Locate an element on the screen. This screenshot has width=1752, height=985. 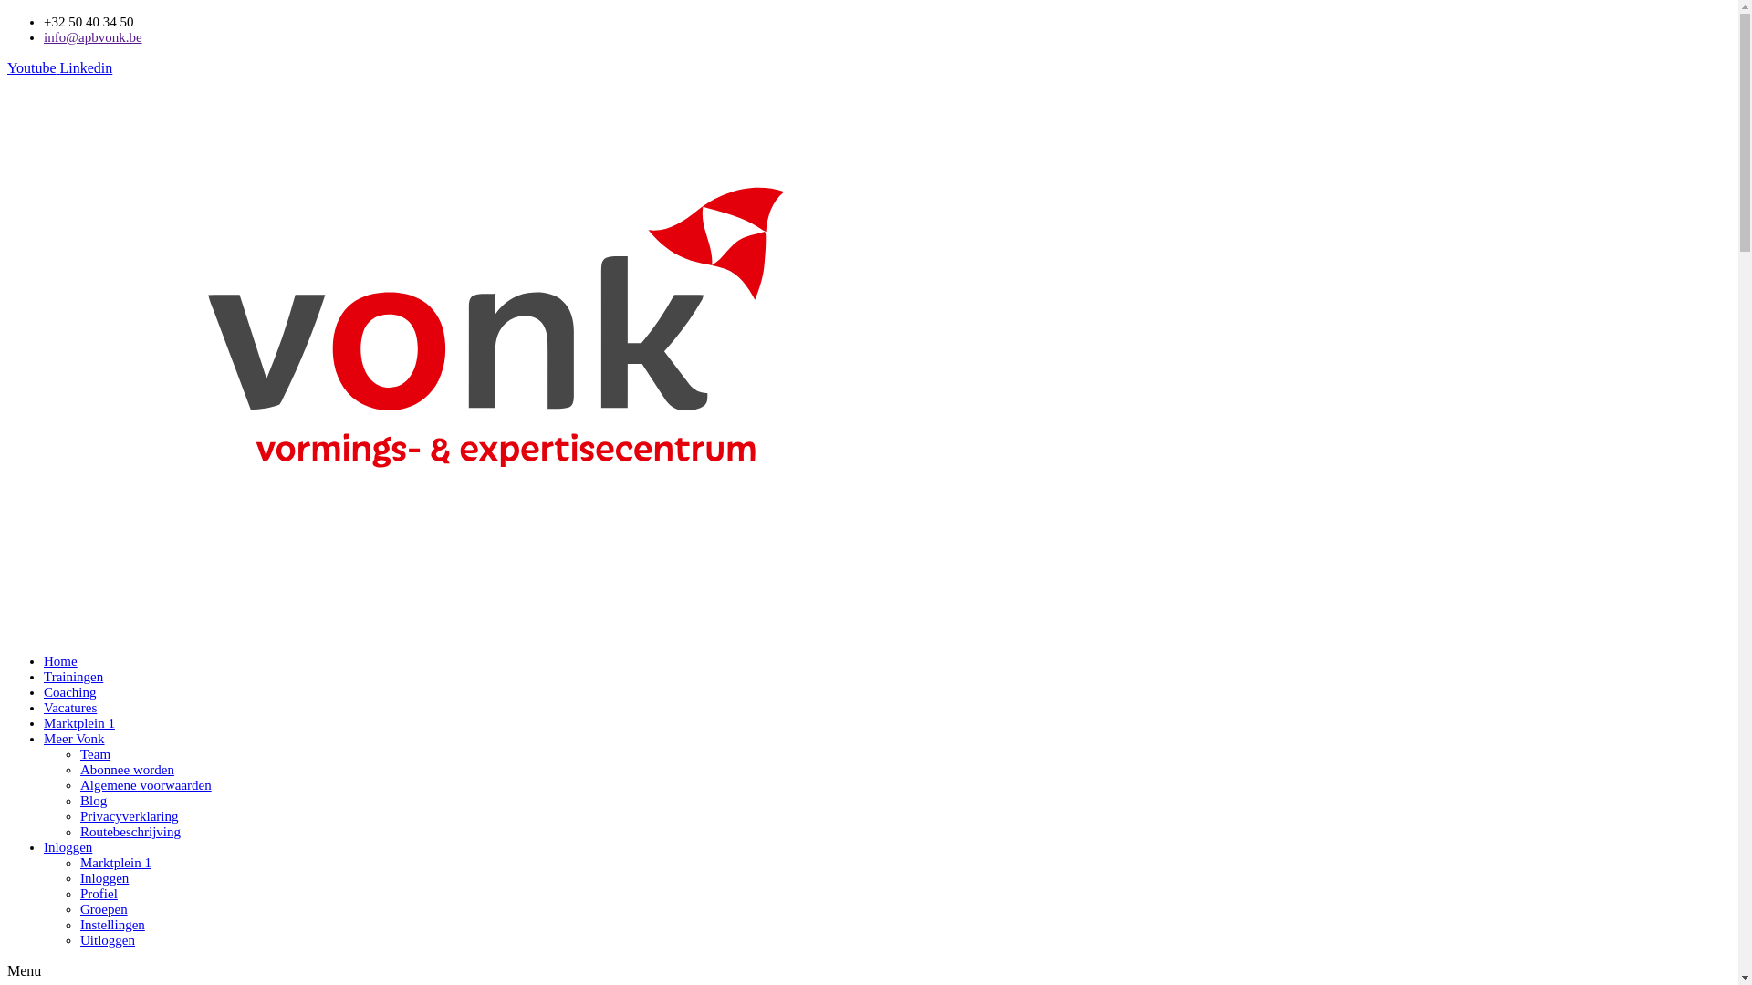
Vacatures is located at coordinates (70, 708).